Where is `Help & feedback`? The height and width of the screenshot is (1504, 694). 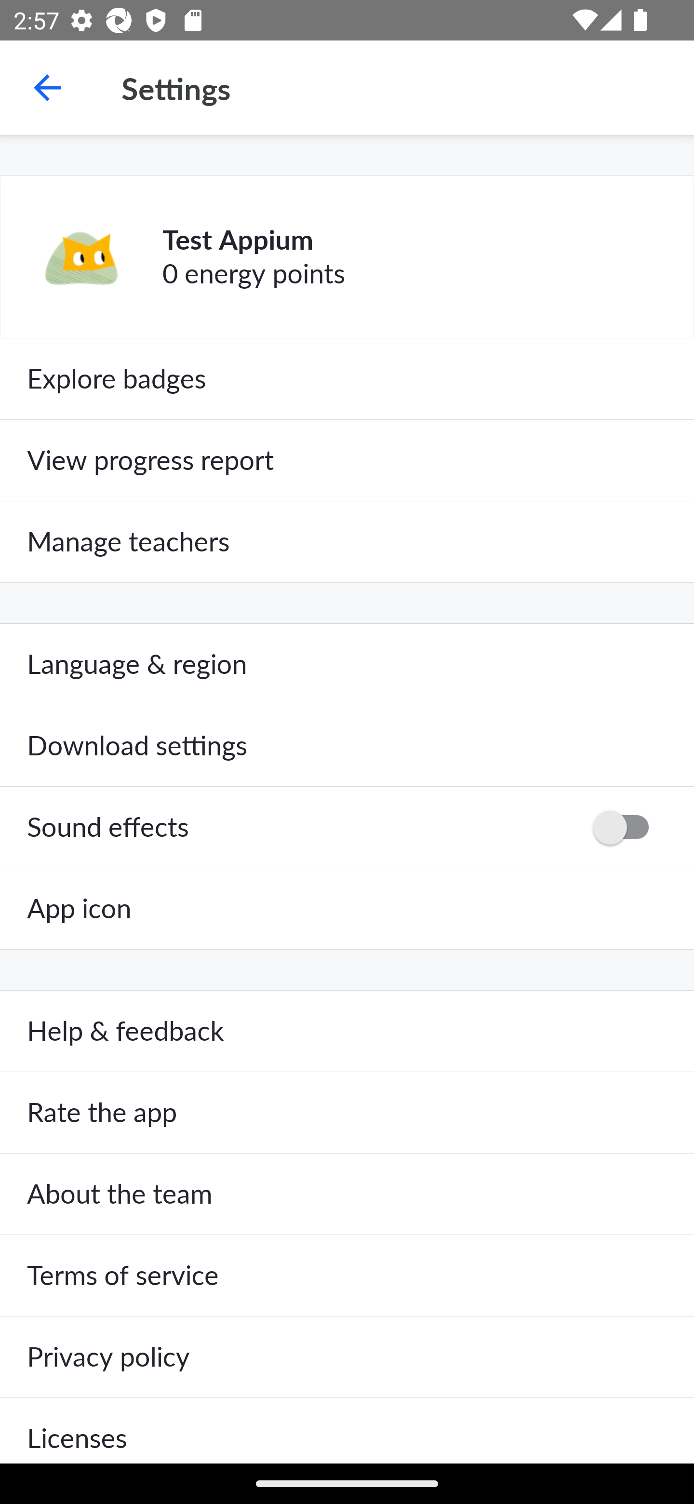 Help & feedback is located at coordinates (347, 1032).